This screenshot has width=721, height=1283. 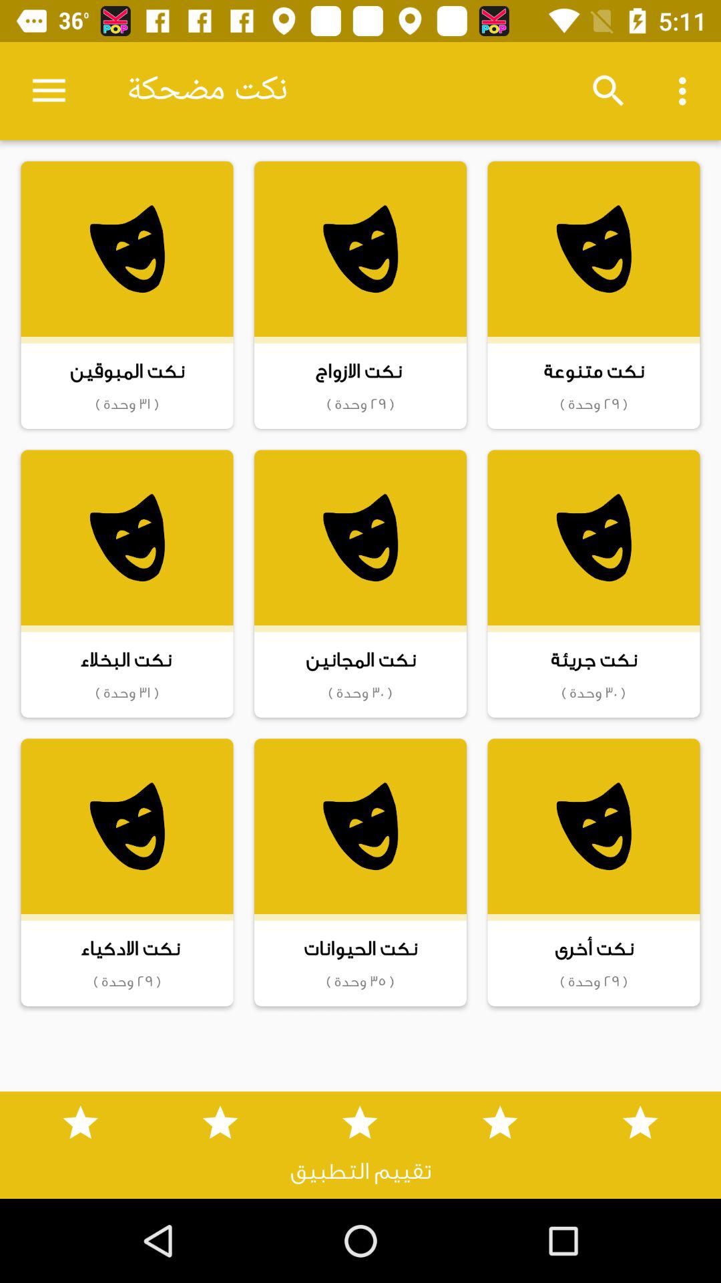 What do you see at coordinates (127, 537) in the screenshot?
I see `click on the first image in the second row` at bounding box center [127, 537].